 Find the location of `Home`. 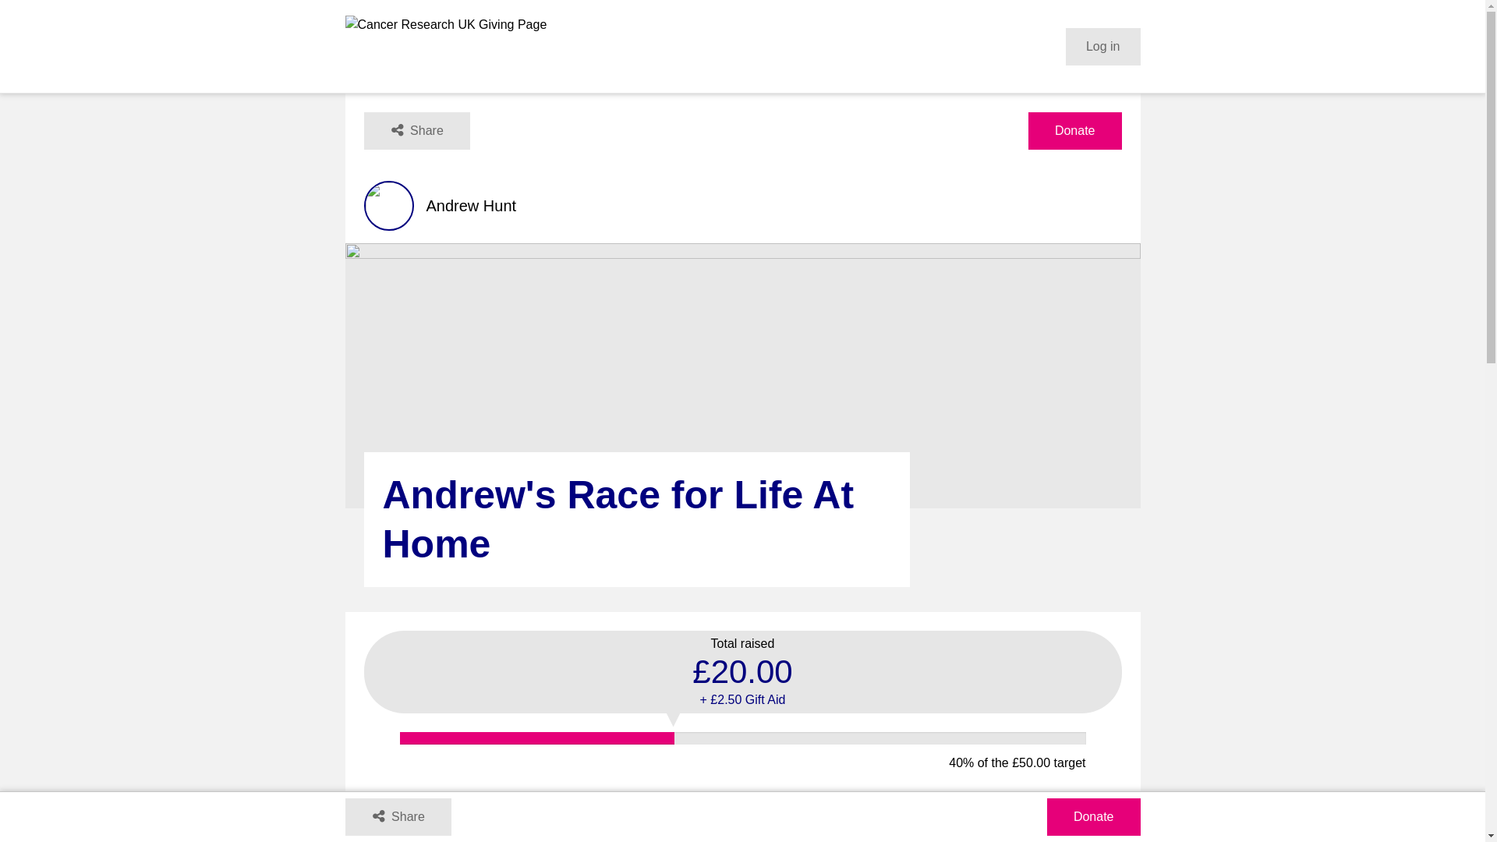

Home is located at coordinates (444, 47).